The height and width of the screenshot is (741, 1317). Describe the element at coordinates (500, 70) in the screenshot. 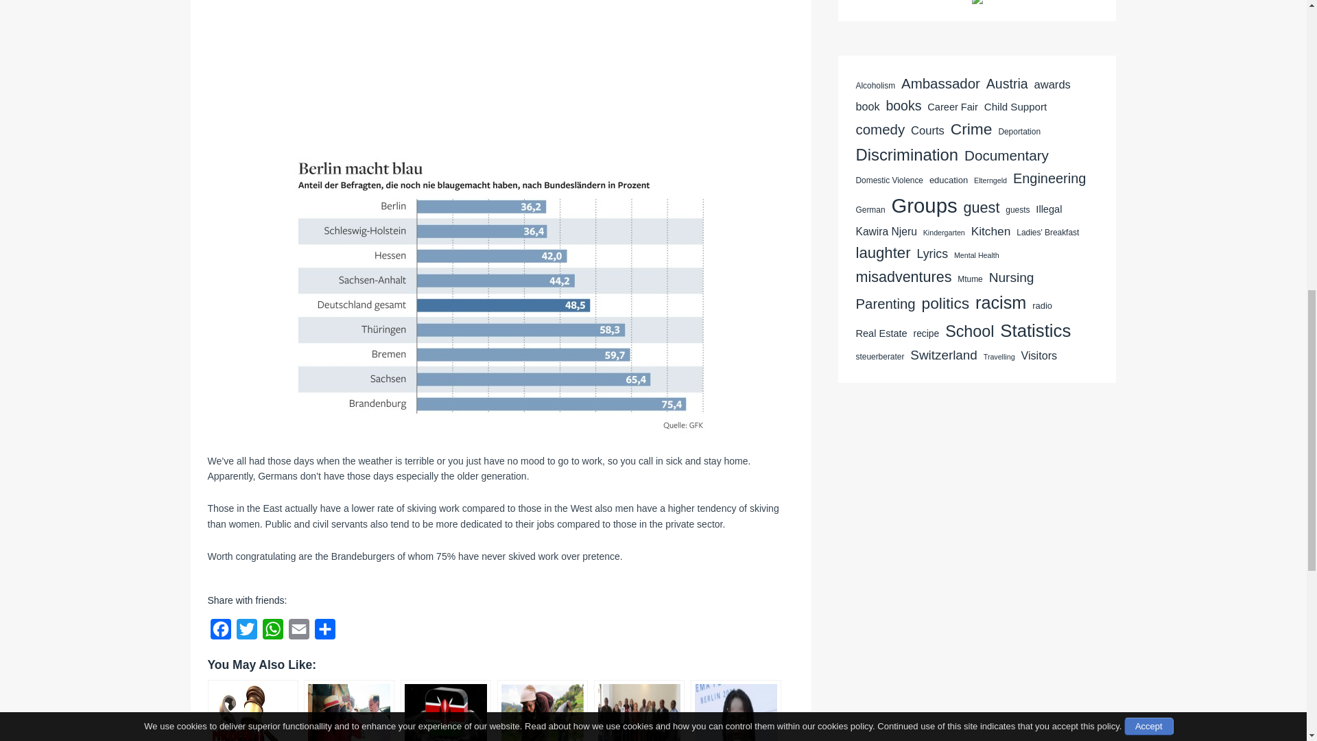

I see `Advertisement` at that location.